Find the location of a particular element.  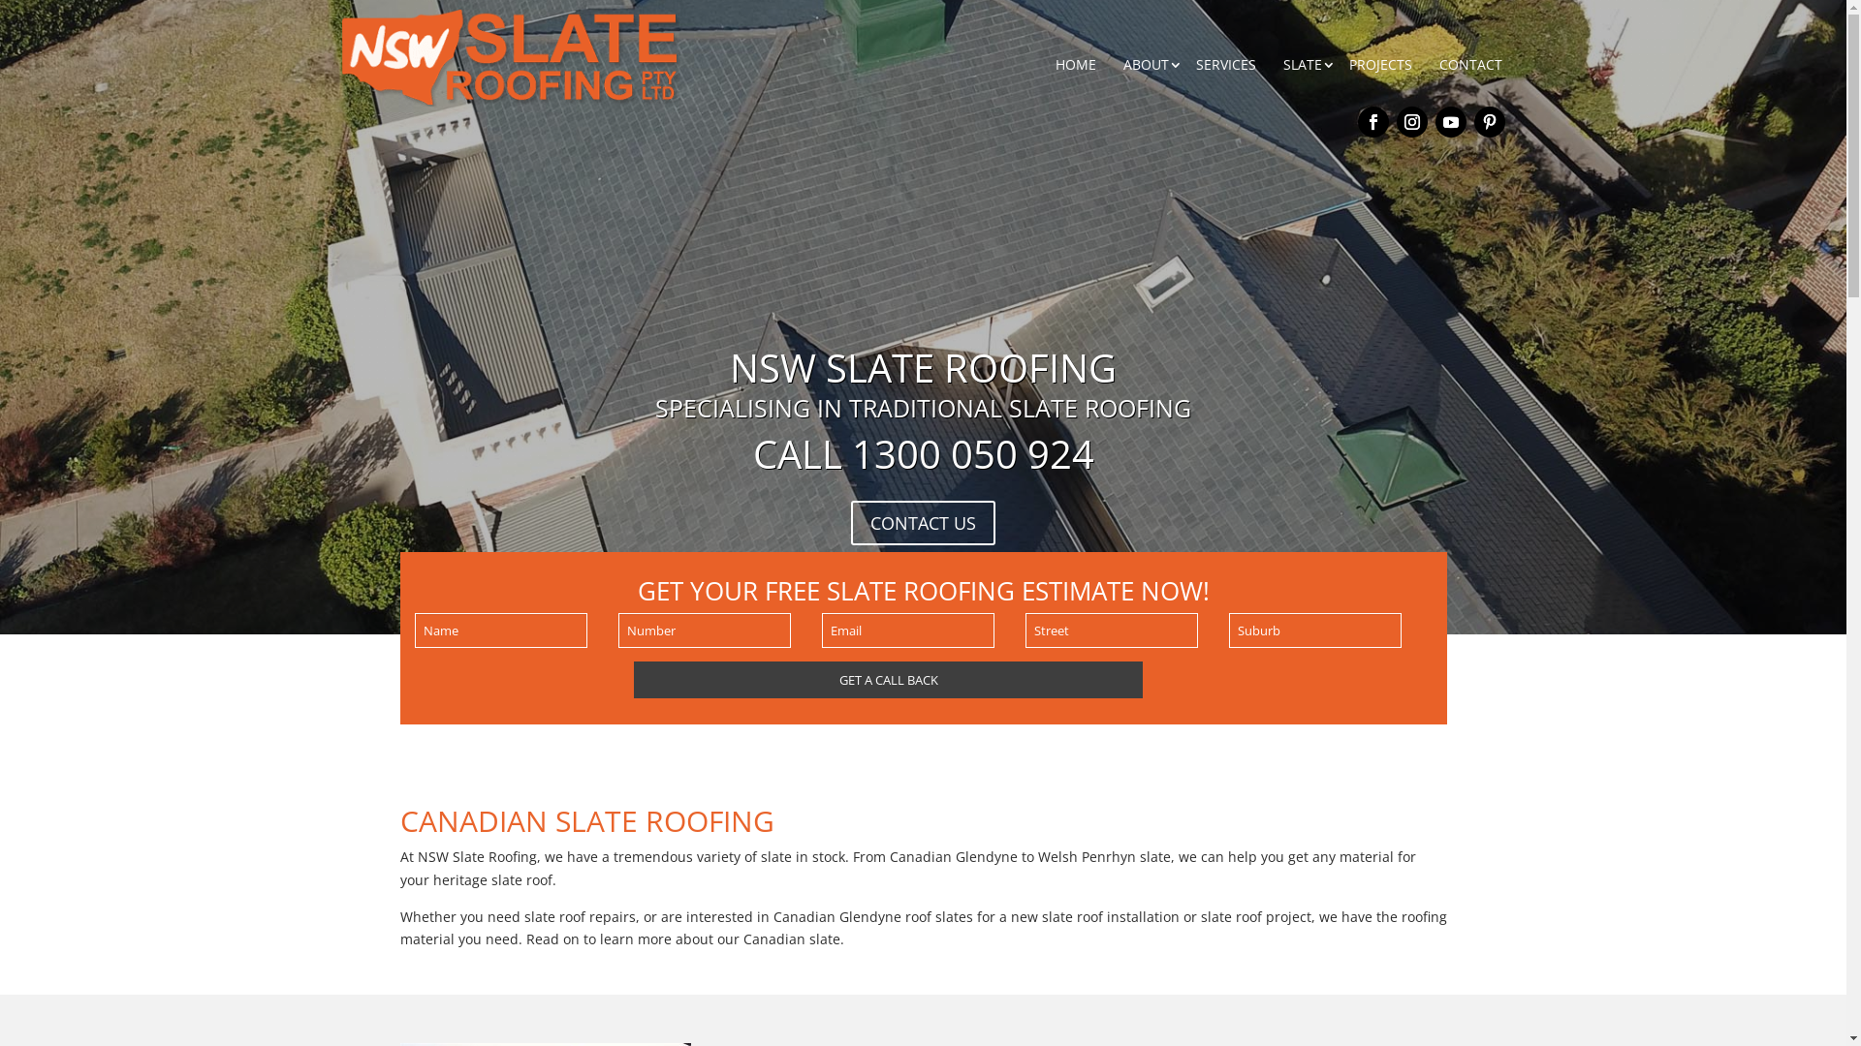

PROJECTS is located at coordinates (1380, 48).